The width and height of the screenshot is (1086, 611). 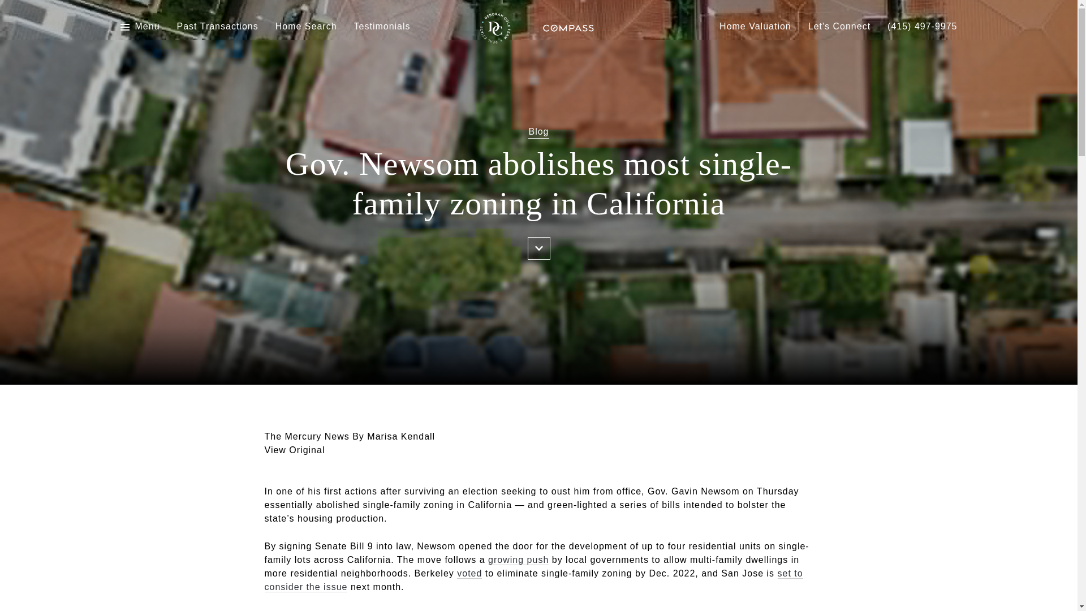 What do you see at coordinates (217, 27) in the screenshot?
I see `Past Transactions` at bounding box center [217, 27].